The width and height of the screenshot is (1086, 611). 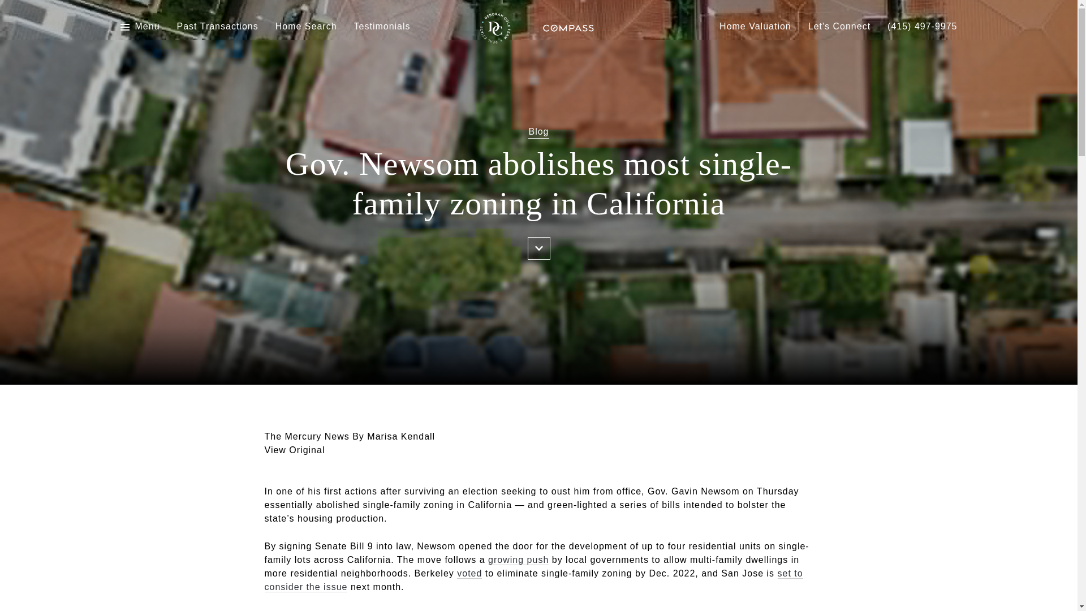 What do you see at coordinates (217, 27) in the screenshot?
I see `Past Transactions` at bounding box center [217, 27].